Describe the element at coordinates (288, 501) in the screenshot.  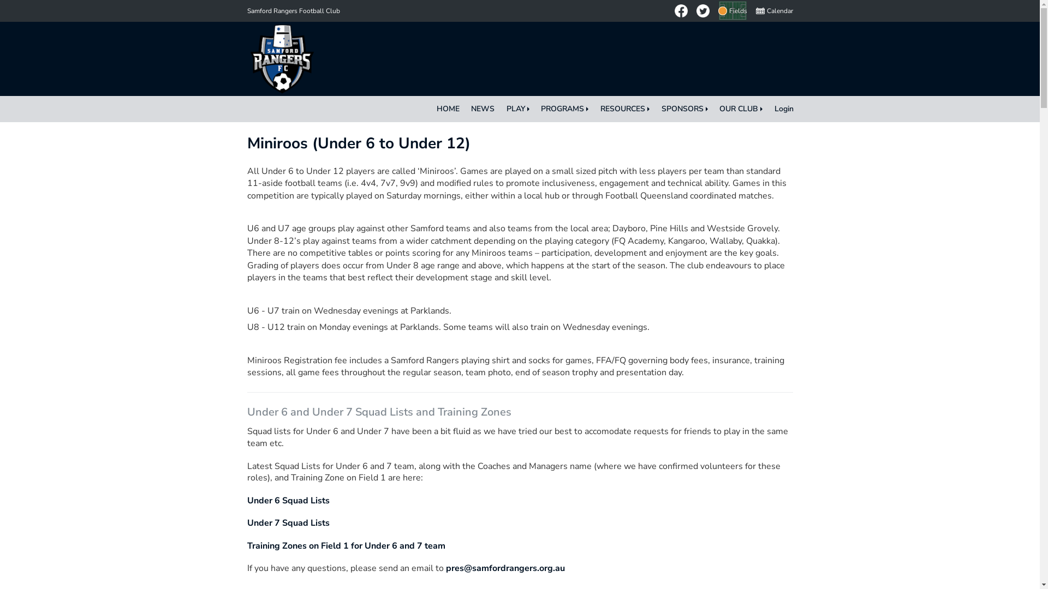
I see `Under 6 Squad Lists` at that location.